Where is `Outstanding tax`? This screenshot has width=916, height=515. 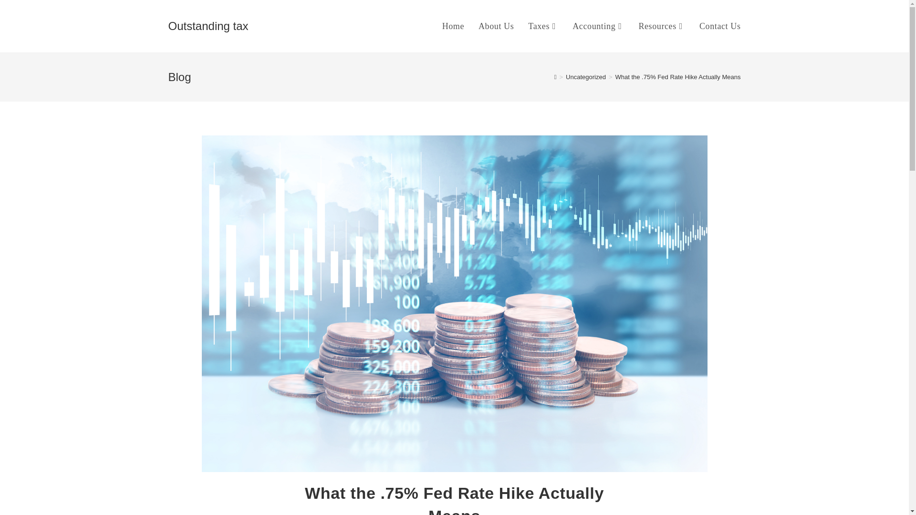 Outstanding tax is located at coordinates (208, 26).